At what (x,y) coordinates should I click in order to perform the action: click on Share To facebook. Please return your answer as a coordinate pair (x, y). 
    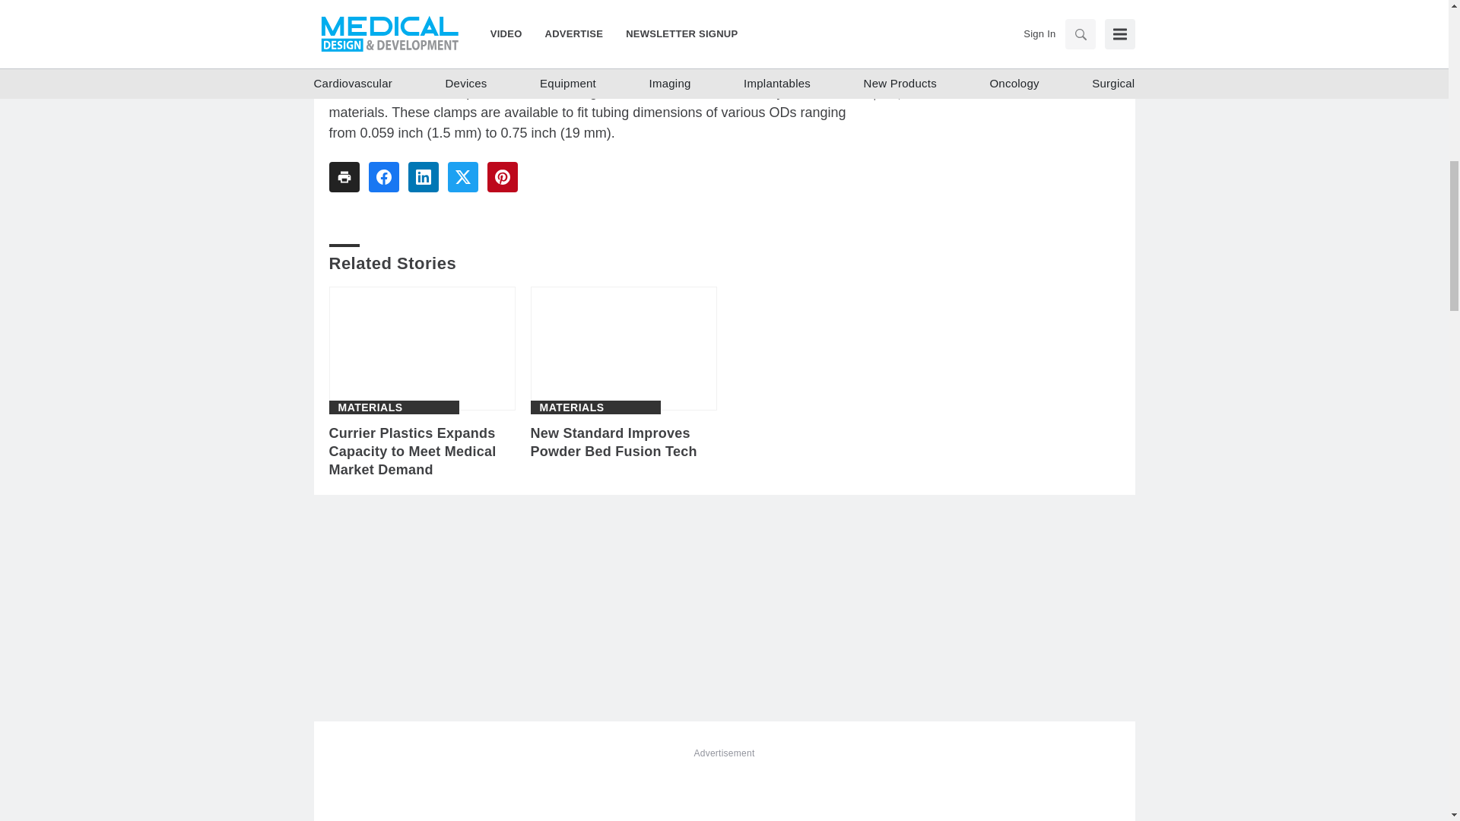
    Looking at the image, I should click on (383, 176).